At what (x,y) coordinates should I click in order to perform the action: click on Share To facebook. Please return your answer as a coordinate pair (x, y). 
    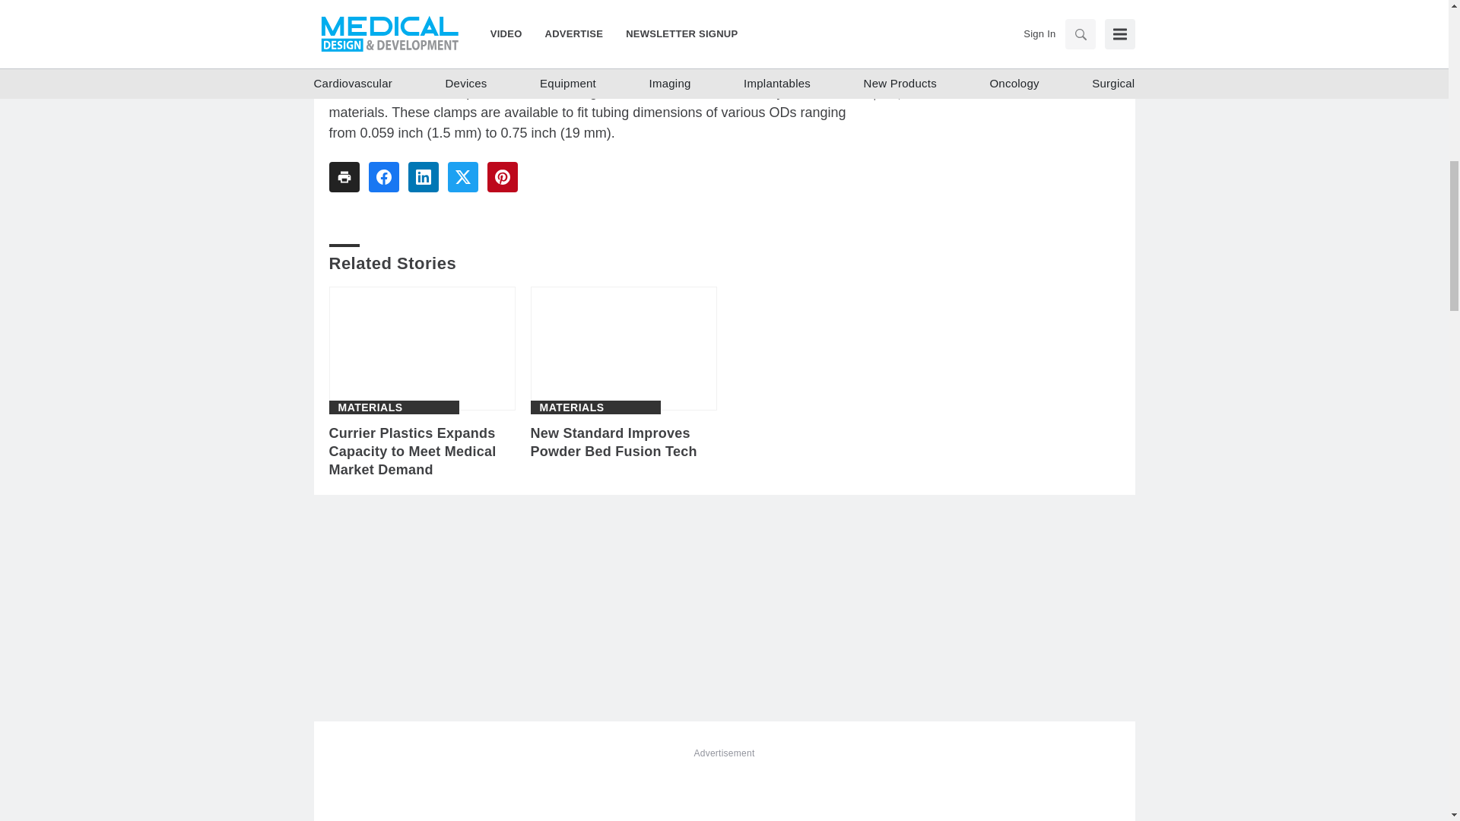
    Looking at the image, I should click on (383, 176).